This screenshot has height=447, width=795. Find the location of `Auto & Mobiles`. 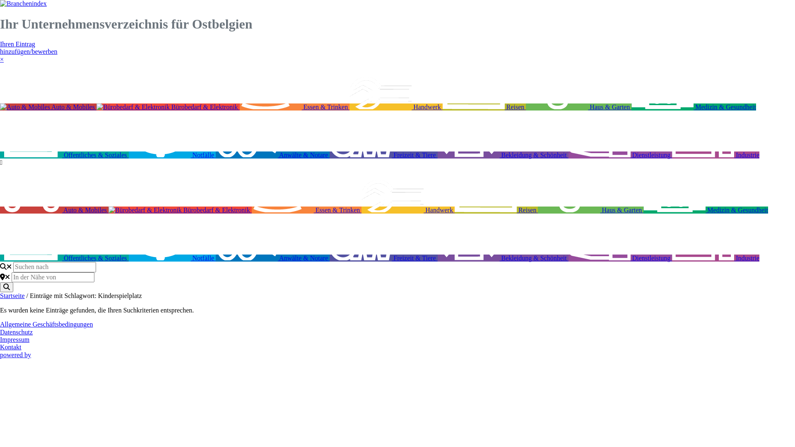

Auto & Mobiles is located at coordinates (54, 210).